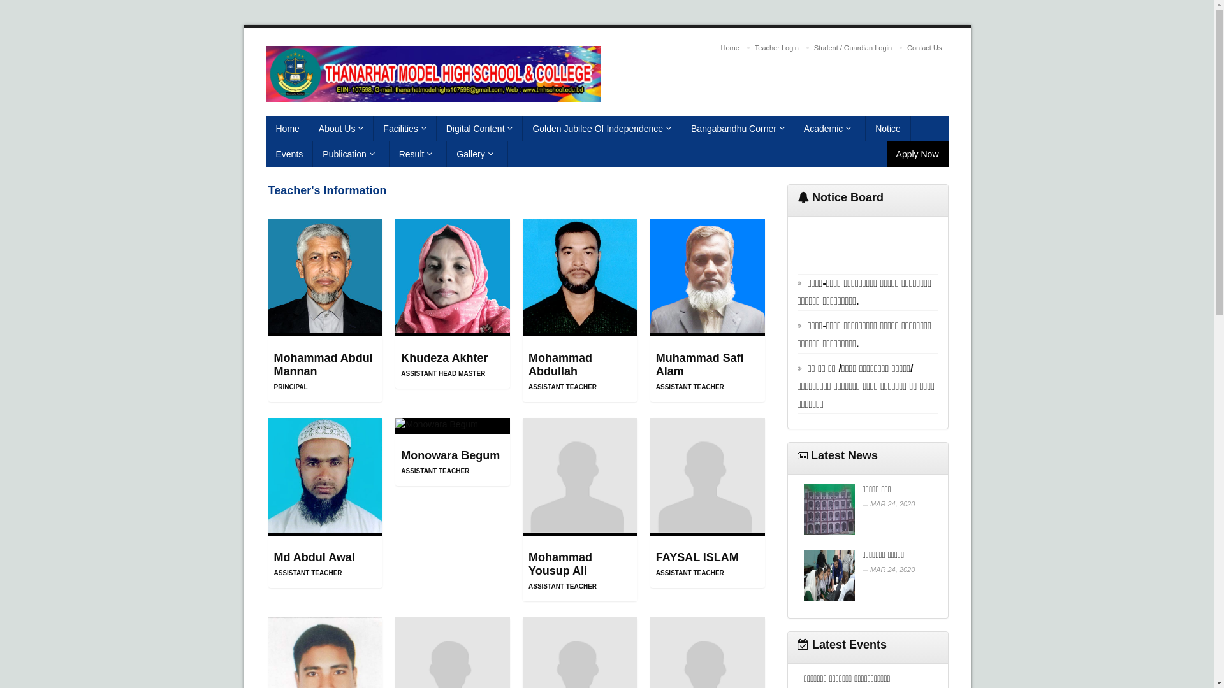  I want to click on Gallery, so click(477, 154).